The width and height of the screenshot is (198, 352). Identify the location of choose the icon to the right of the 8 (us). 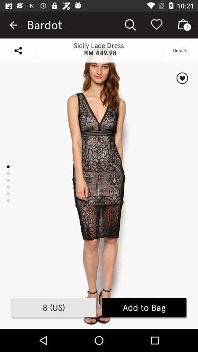
(144, 308).